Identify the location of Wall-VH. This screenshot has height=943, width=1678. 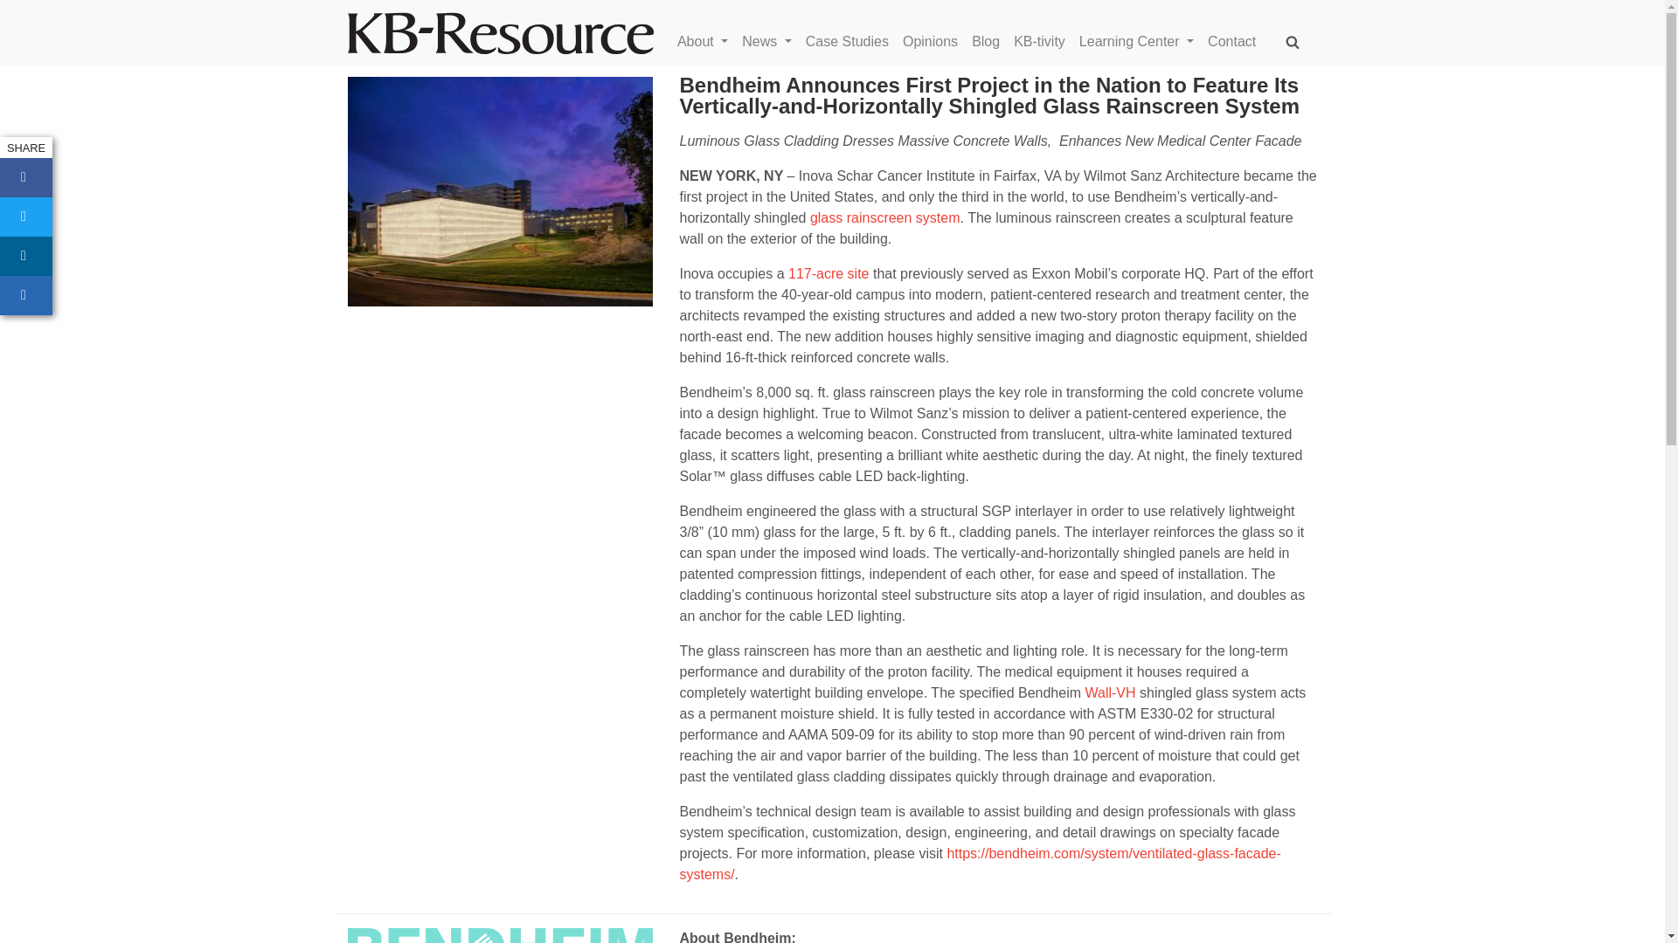
(1110, 693).